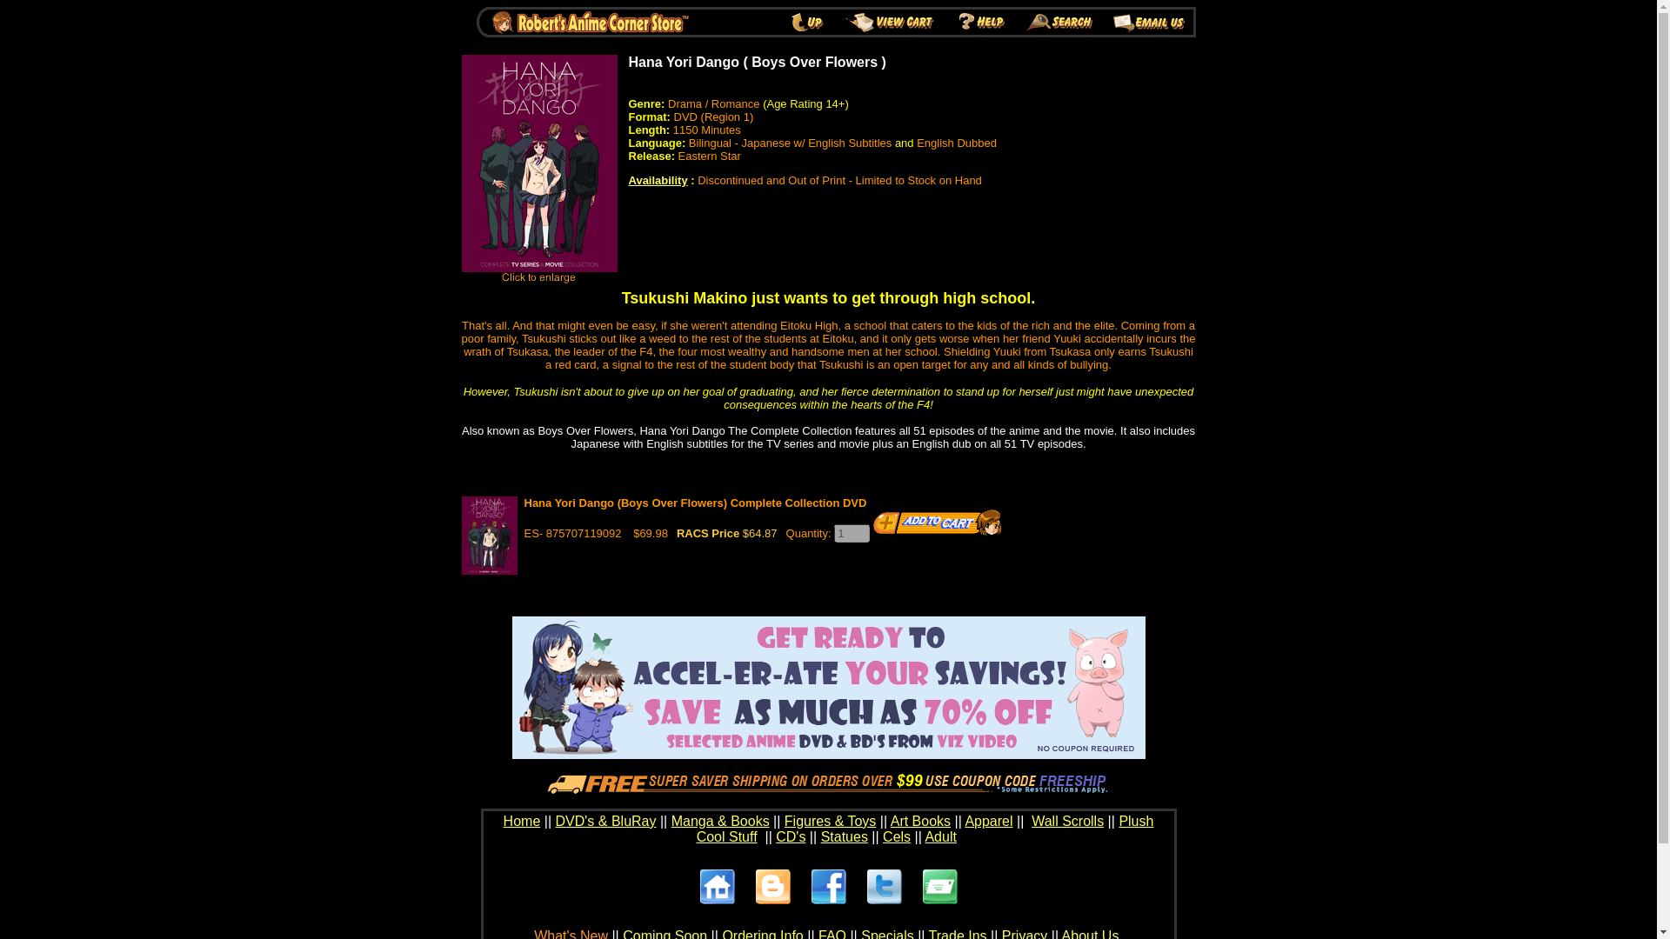  I want to click on Trade Ins, so click(957, 934).